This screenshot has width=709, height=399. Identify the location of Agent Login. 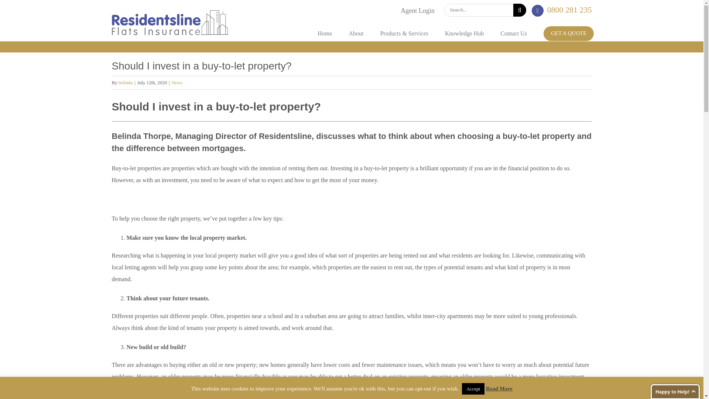
(418, 11).